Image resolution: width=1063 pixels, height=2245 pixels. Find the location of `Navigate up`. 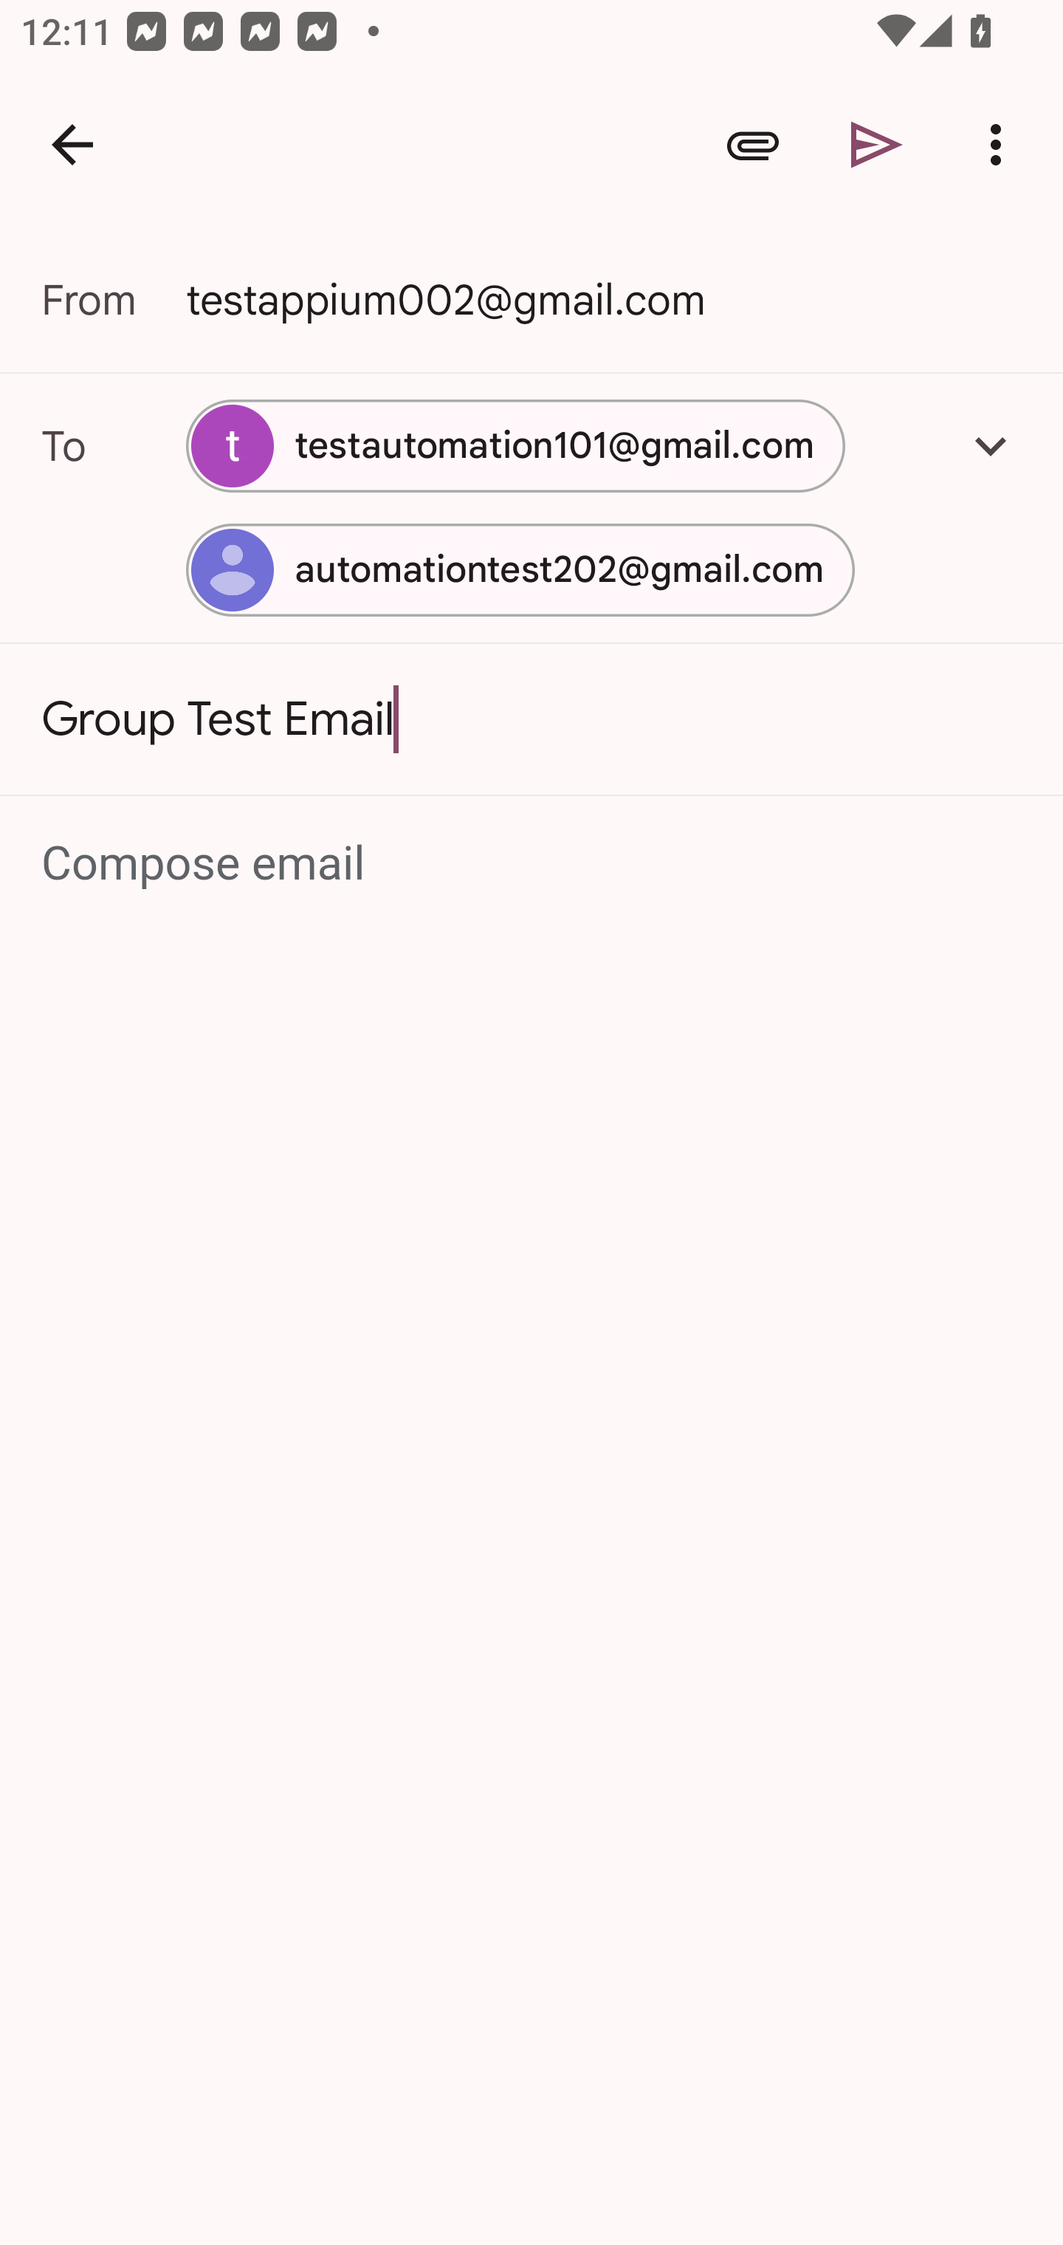

Navigate up is located at coordinates (72, 145).